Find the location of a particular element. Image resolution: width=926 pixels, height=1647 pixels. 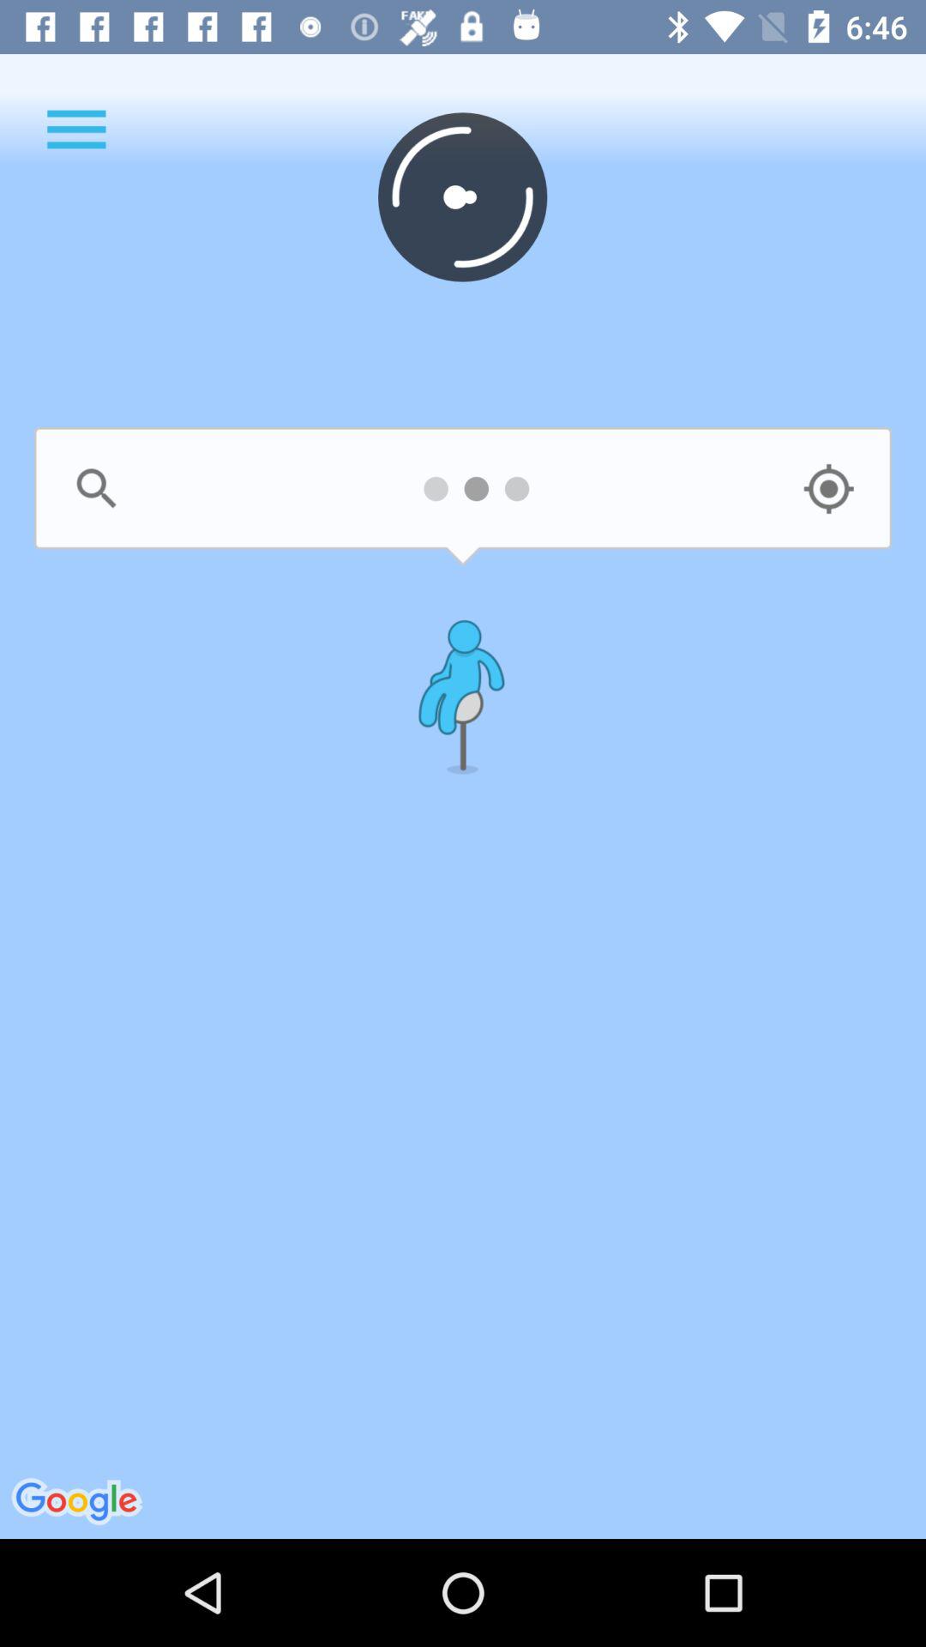

trace my location option is located at coordinates (828, 489).